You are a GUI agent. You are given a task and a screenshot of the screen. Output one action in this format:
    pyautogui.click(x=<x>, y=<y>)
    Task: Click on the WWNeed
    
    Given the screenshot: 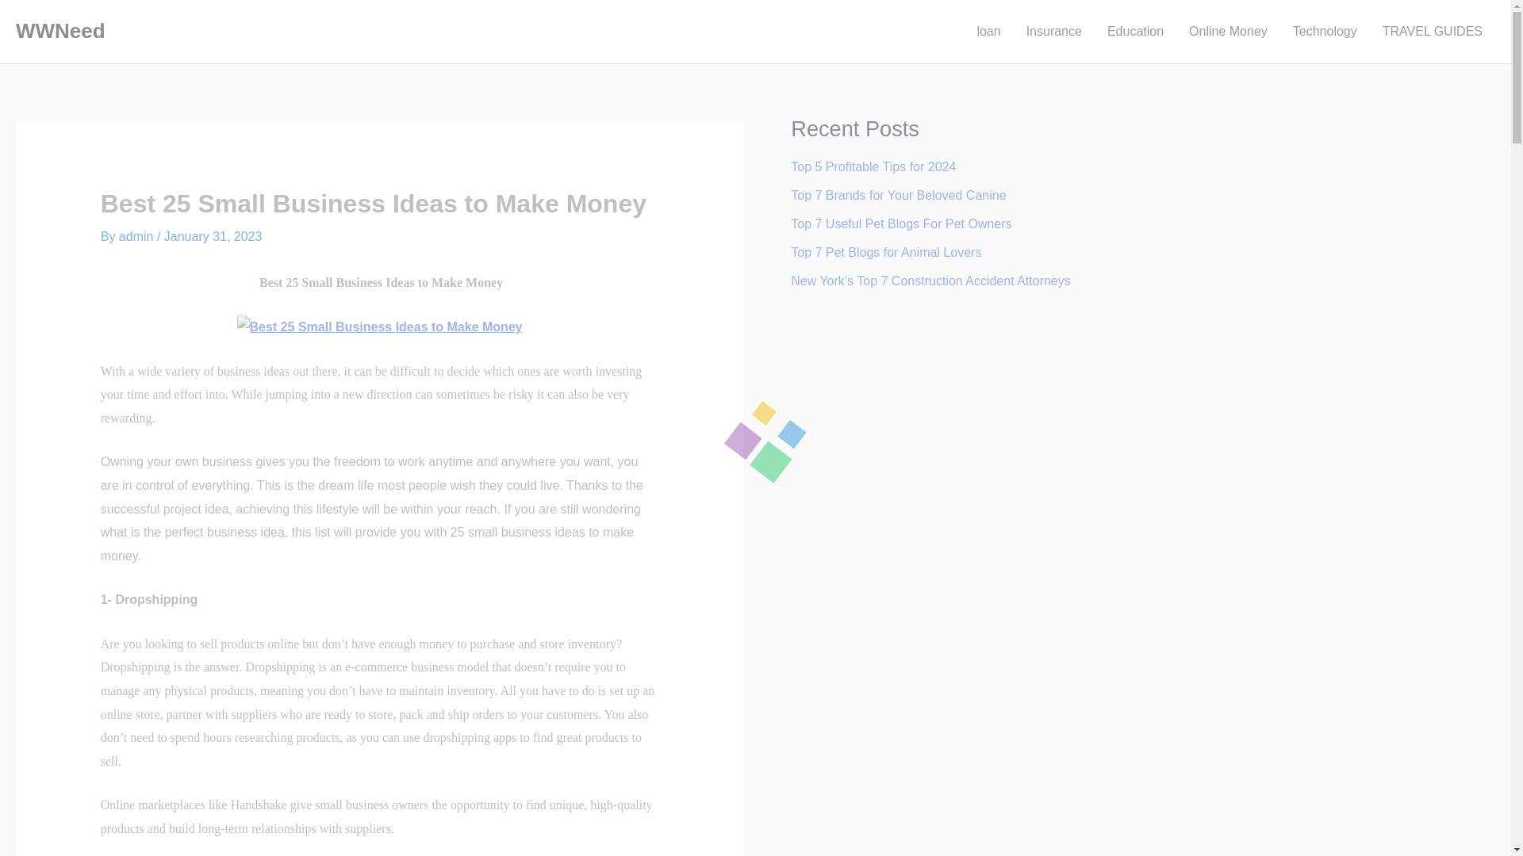 What is the action you would take?
    pyautogui.click(x=60, y=30)
    